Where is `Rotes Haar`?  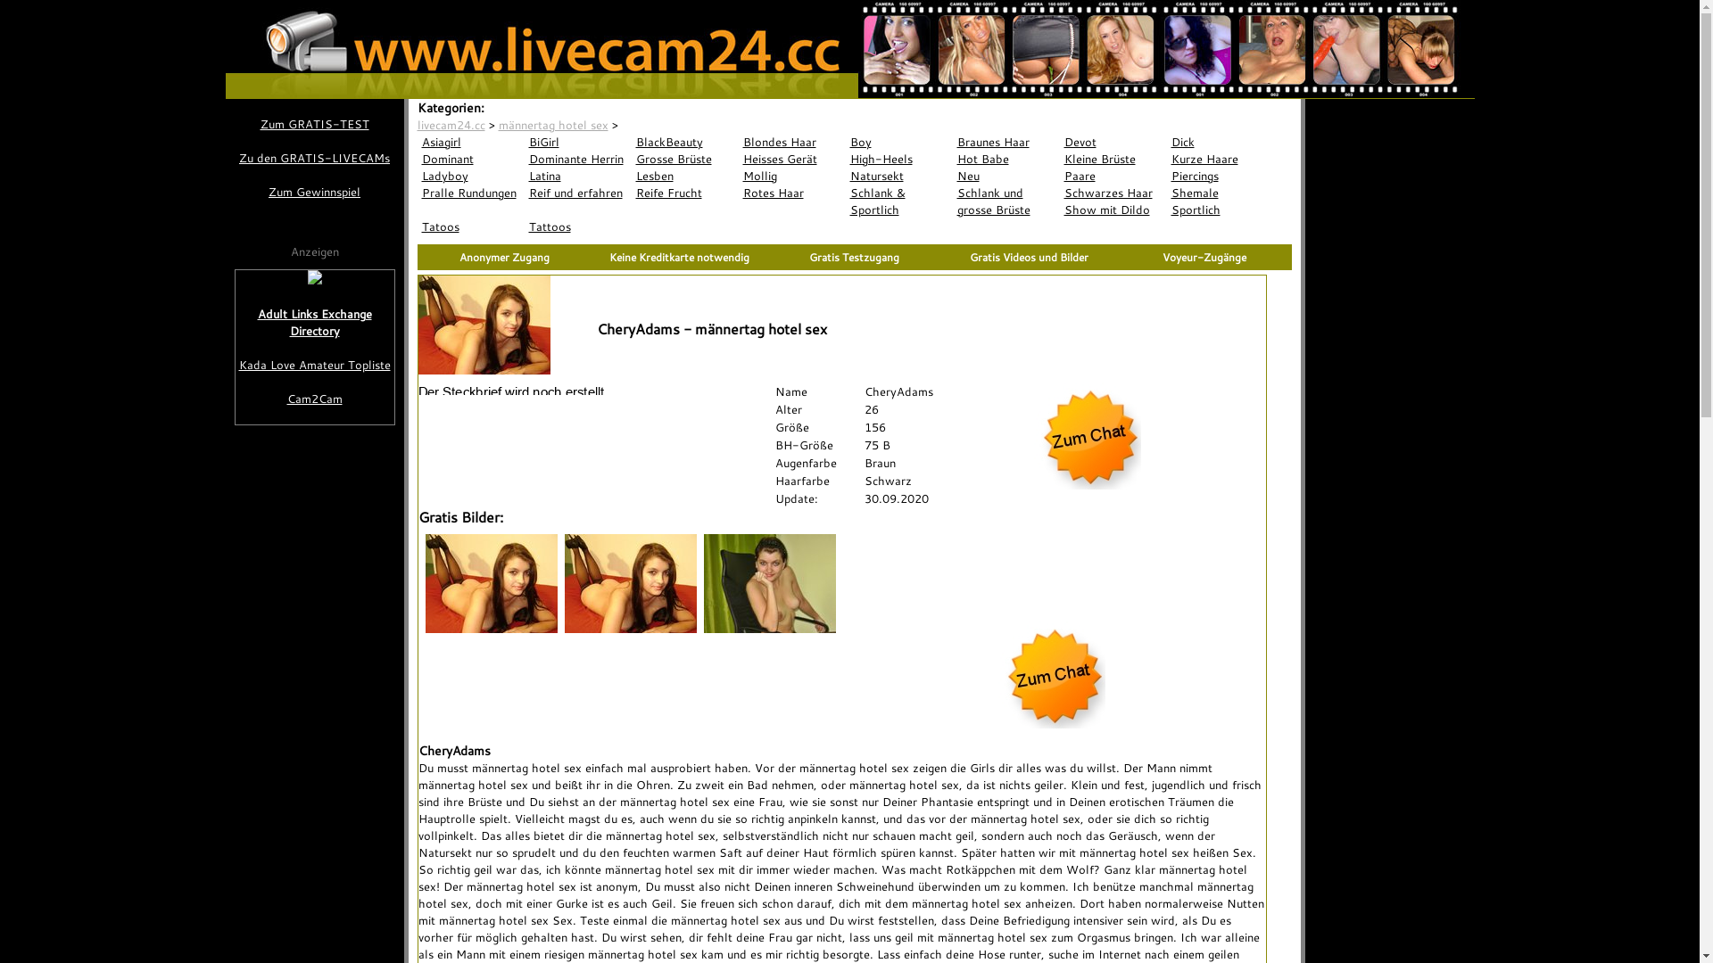
Rotes Haar is located at coordinates (792, 193).